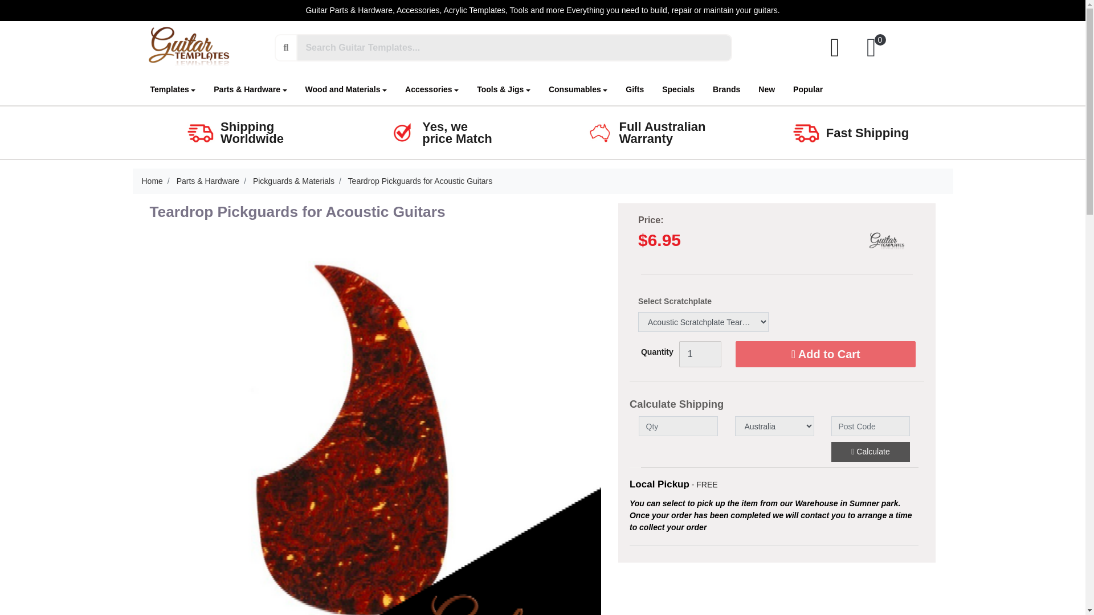 The image size is (1094, 615). I want to click on Calculate, so click(870, 452).